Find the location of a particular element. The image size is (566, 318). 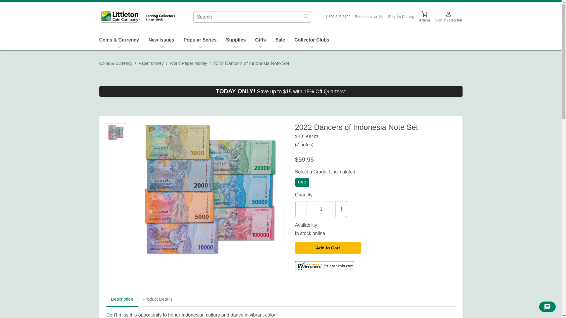

Gifts is located at coordinates (261, 40).